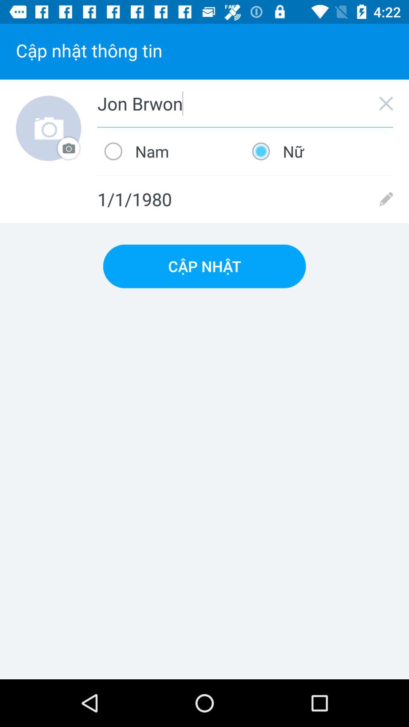  I want to click on open the icon below the nam icon, so click(245, 199).